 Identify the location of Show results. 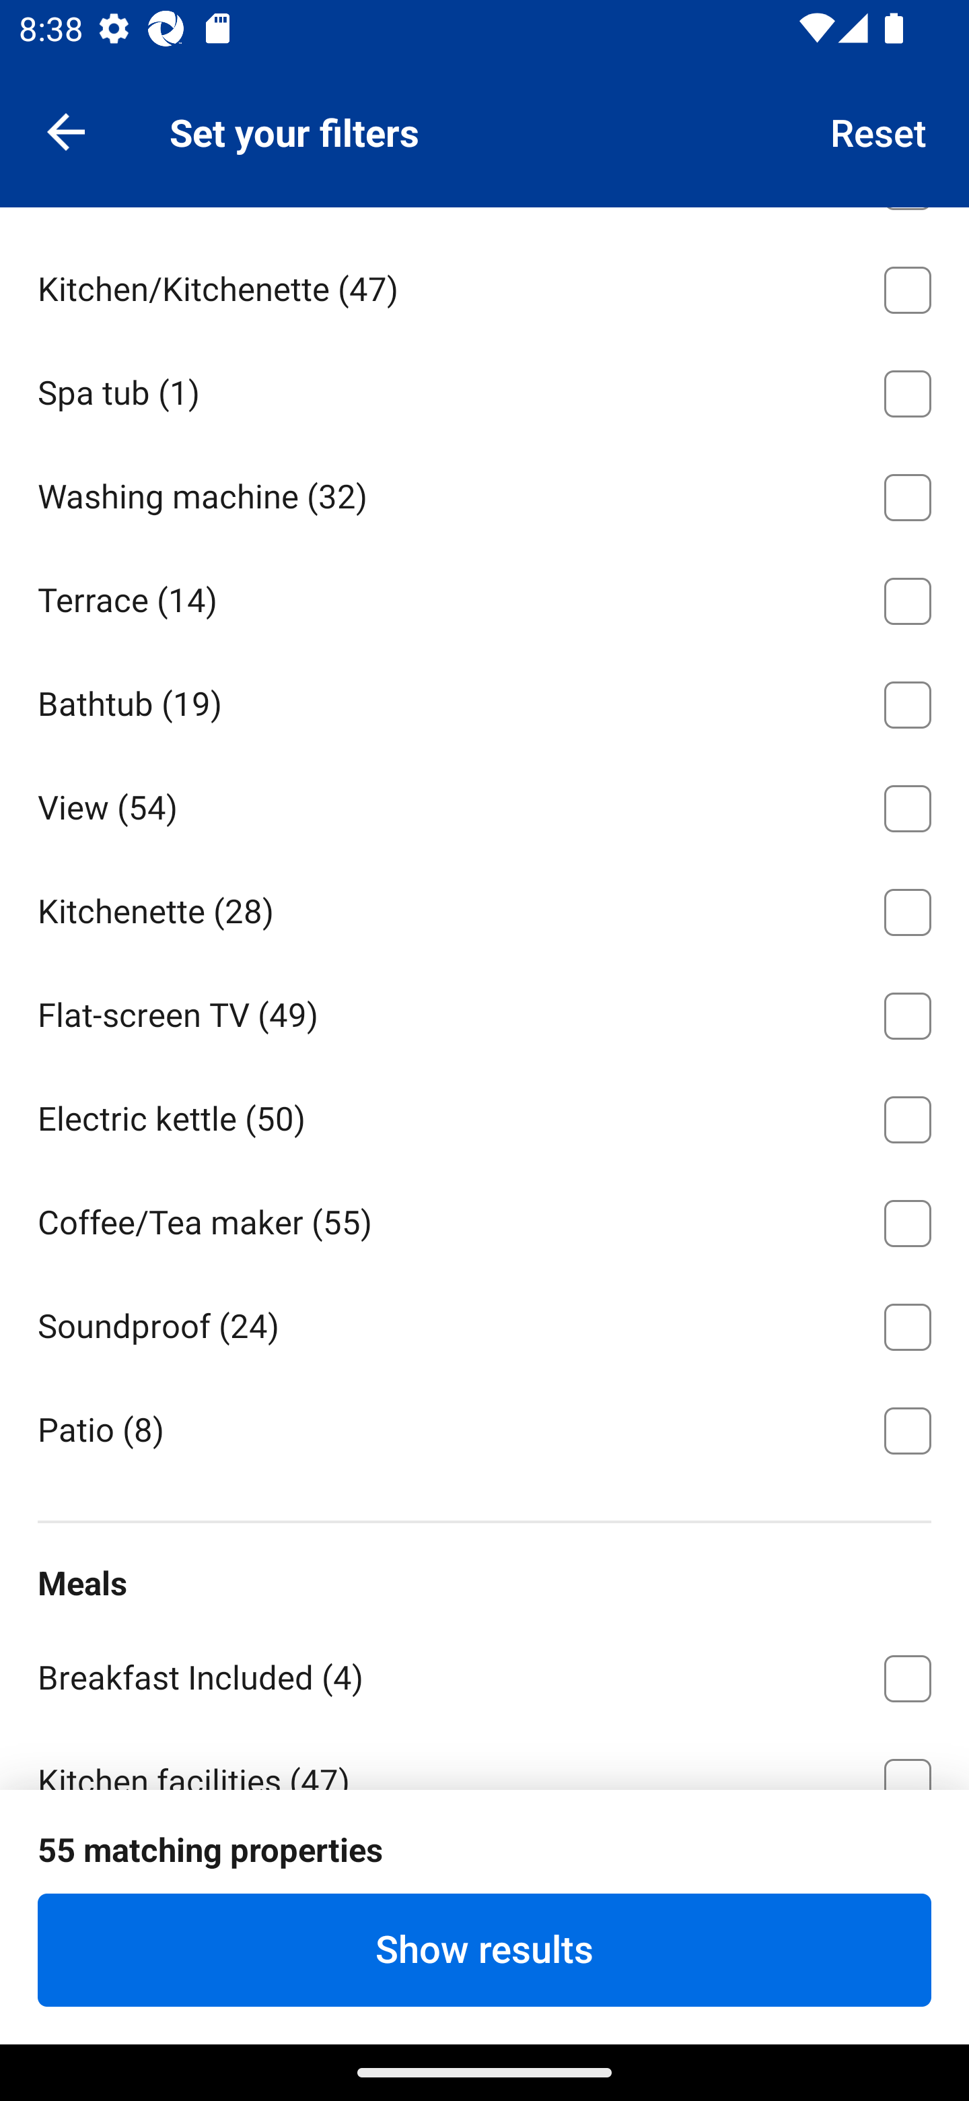
(485, 1949).